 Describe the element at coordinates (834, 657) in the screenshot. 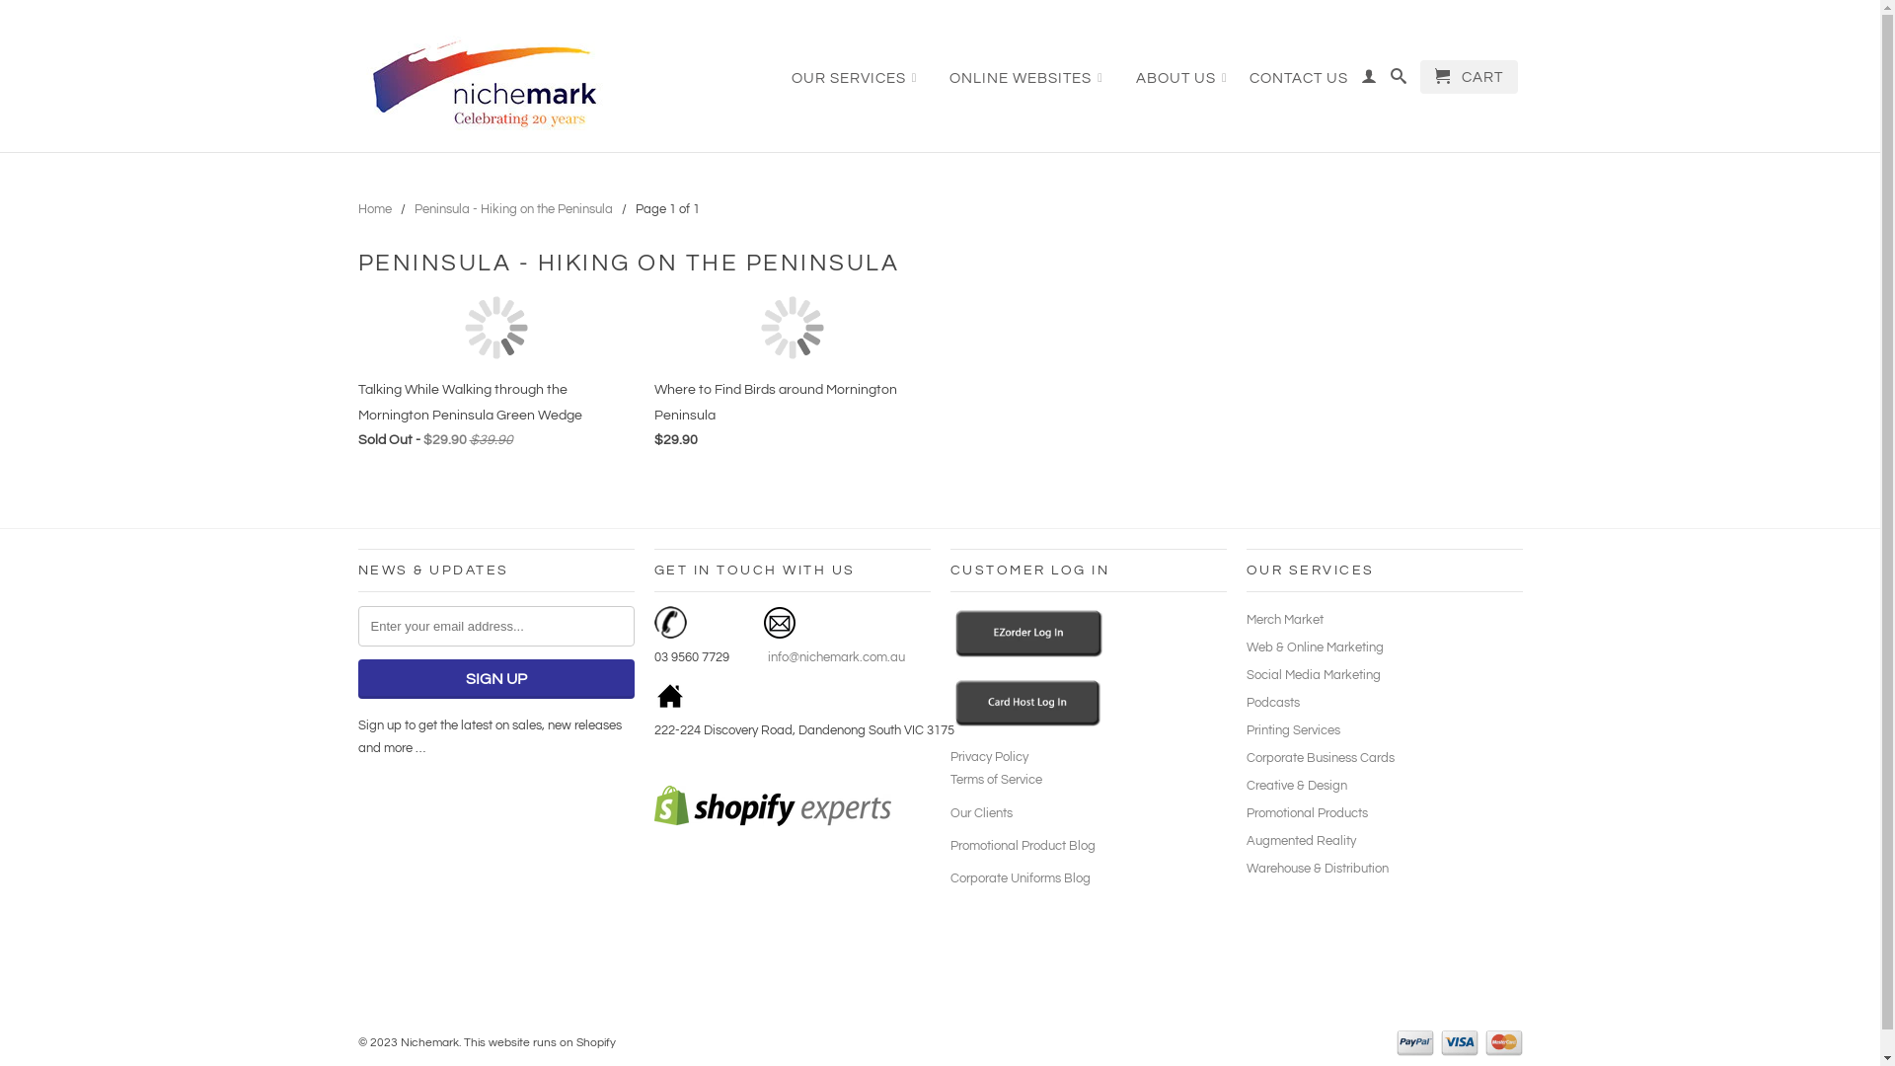

I see `info@nichemark.com.au` at that location.